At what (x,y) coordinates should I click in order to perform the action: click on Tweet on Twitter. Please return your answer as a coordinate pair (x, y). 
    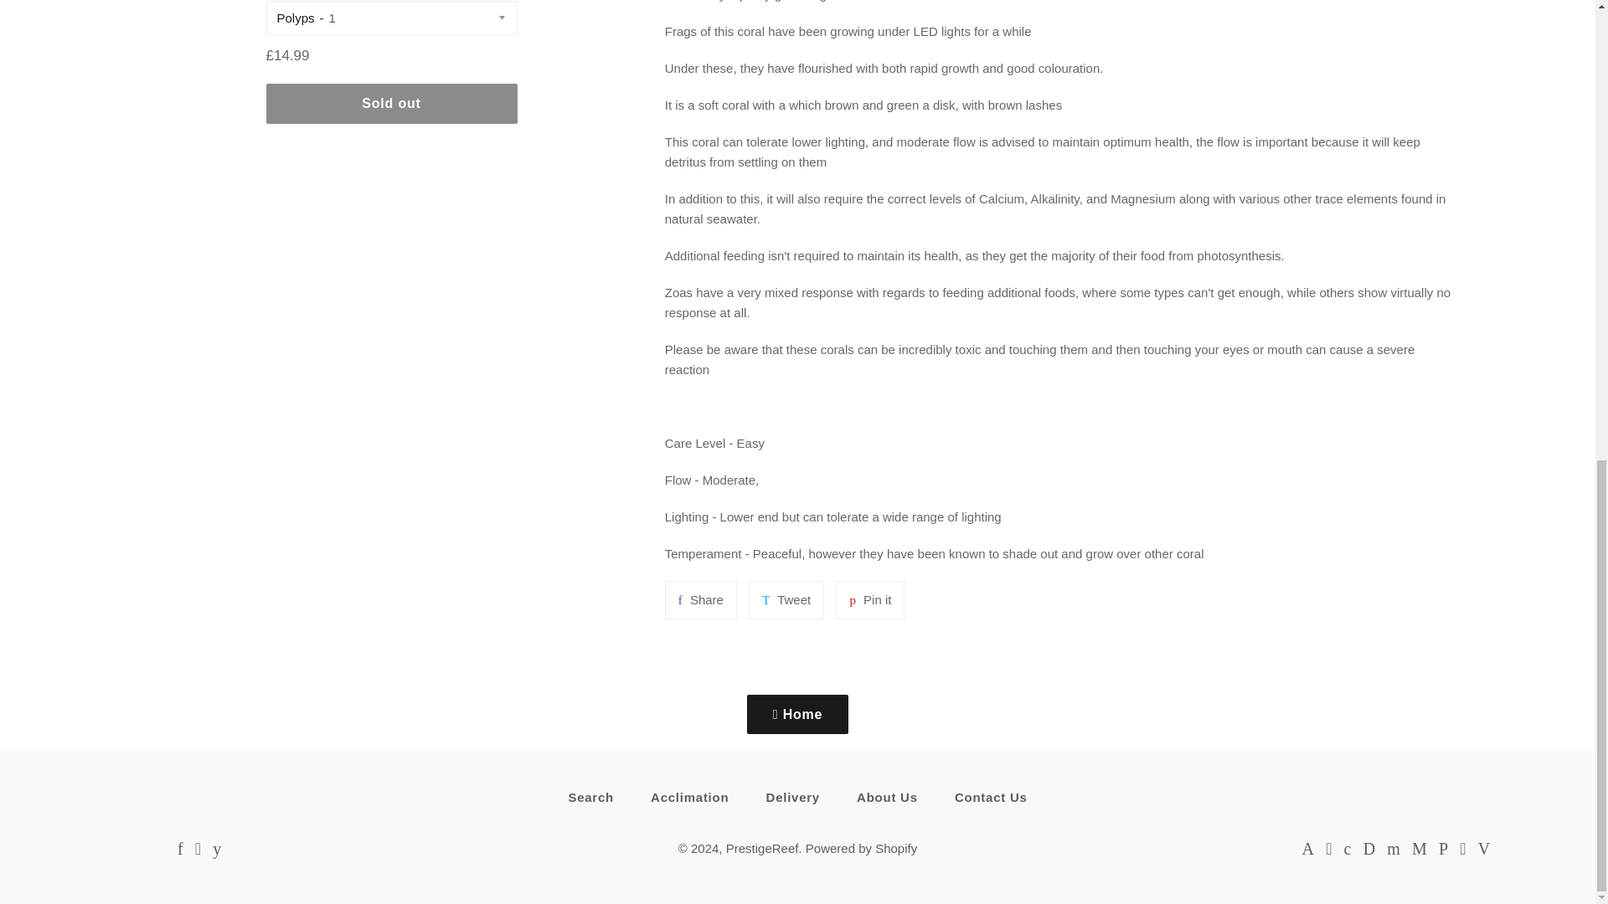
    Looking at the image, I should click on (786, 599).